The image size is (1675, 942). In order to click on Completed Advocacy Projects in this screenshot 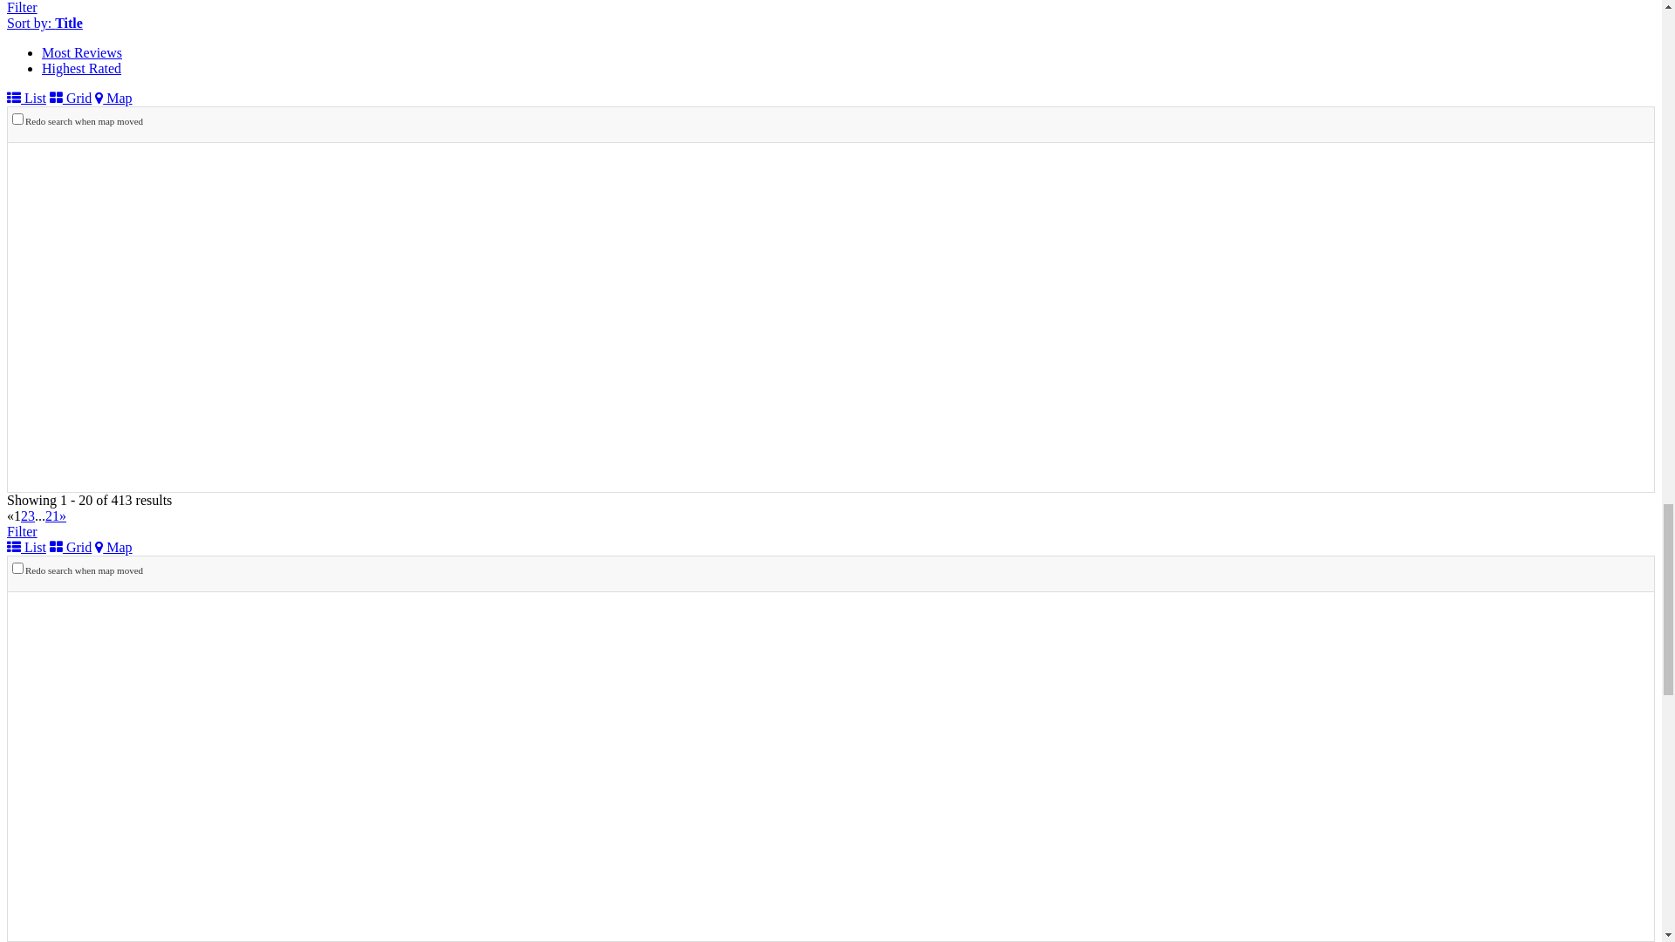, I will do `click(161, 591)`.